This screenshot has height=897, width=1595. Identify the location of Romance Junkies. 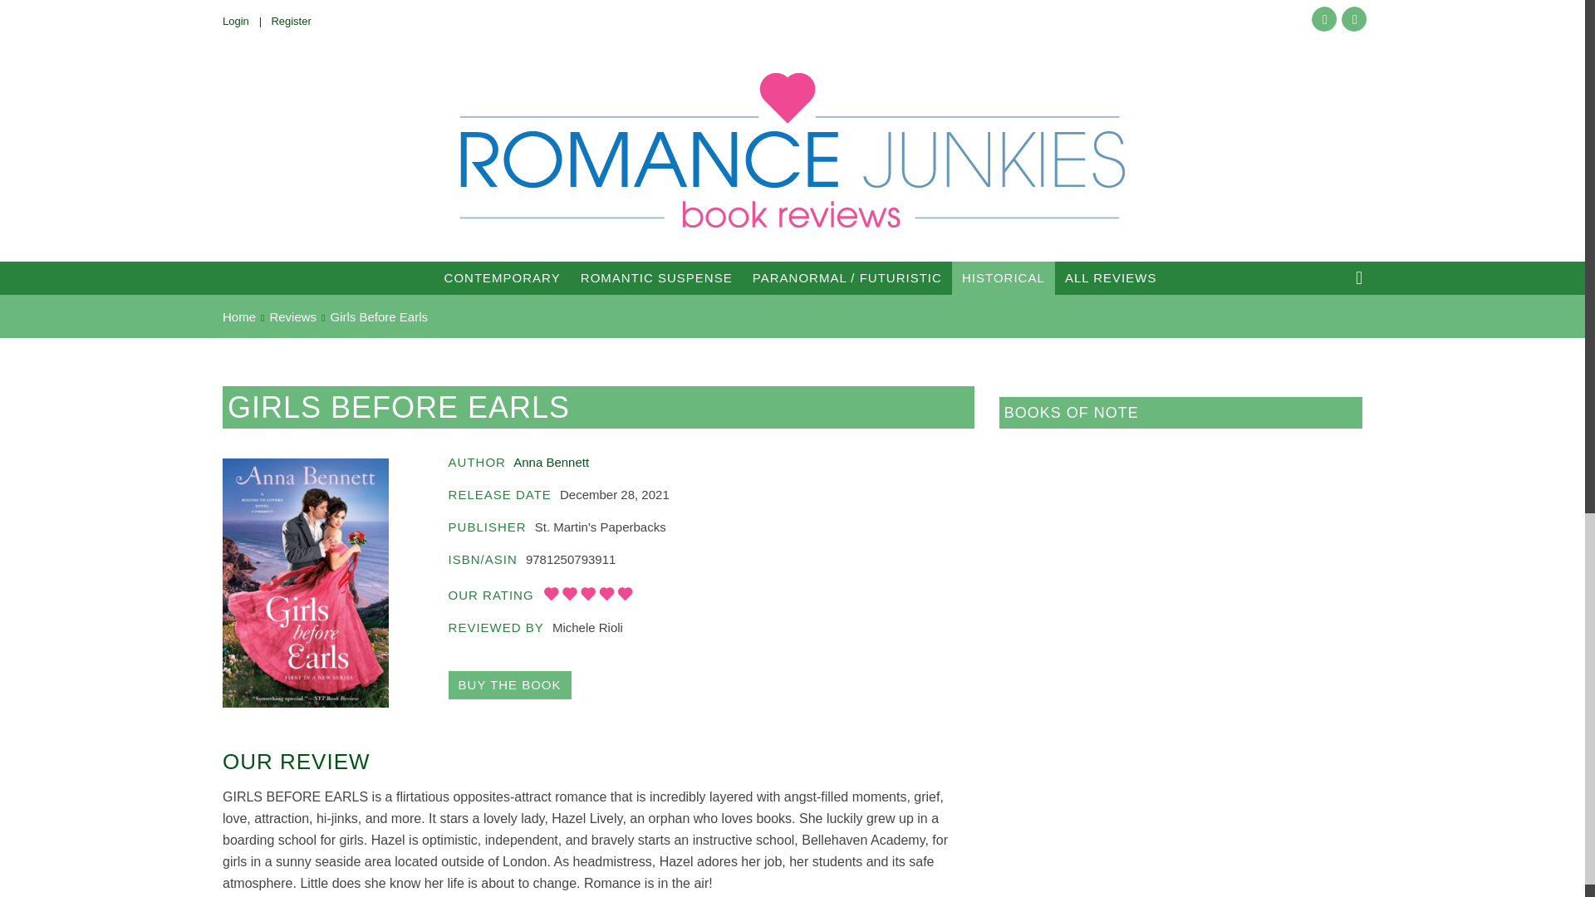
(792, 149).